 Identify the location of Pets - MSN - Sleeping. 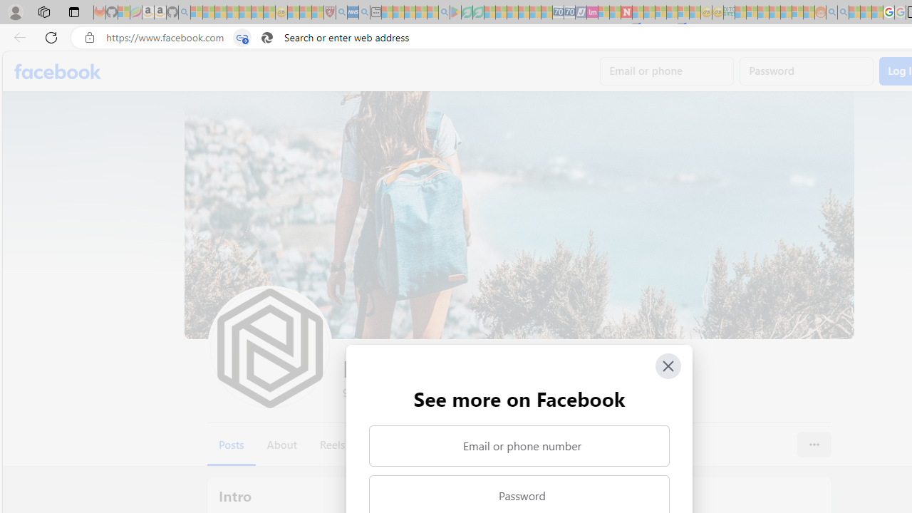
(421, 13).